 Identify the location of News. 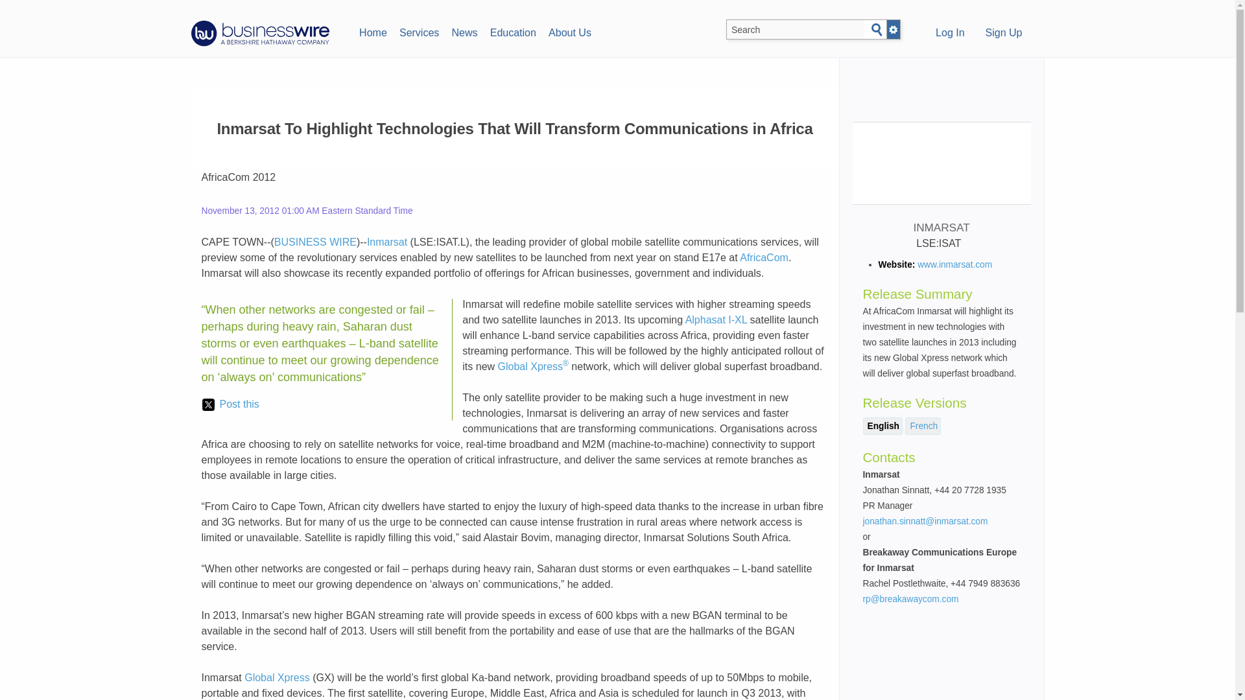
(464, 31).